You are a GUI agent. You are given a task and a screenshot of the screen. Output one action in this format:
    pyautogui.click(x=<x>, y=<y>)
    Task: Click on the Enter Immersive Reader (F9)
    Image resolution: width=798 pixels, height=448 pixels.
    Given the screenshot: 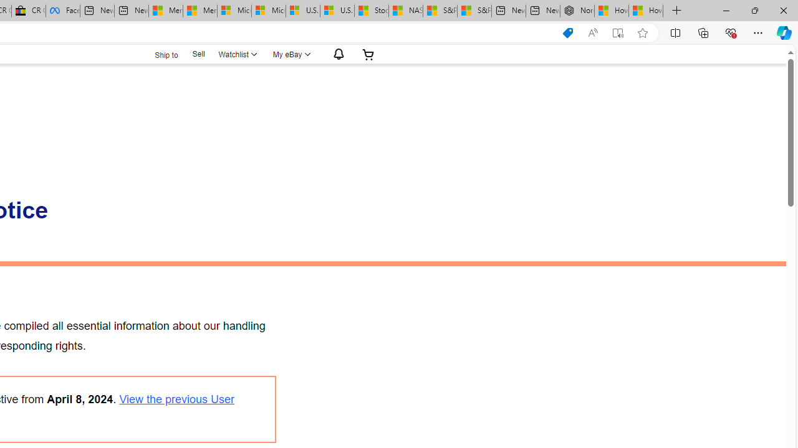 What is the action you would take?
    pyautogui.click(x=618, y=33)
    